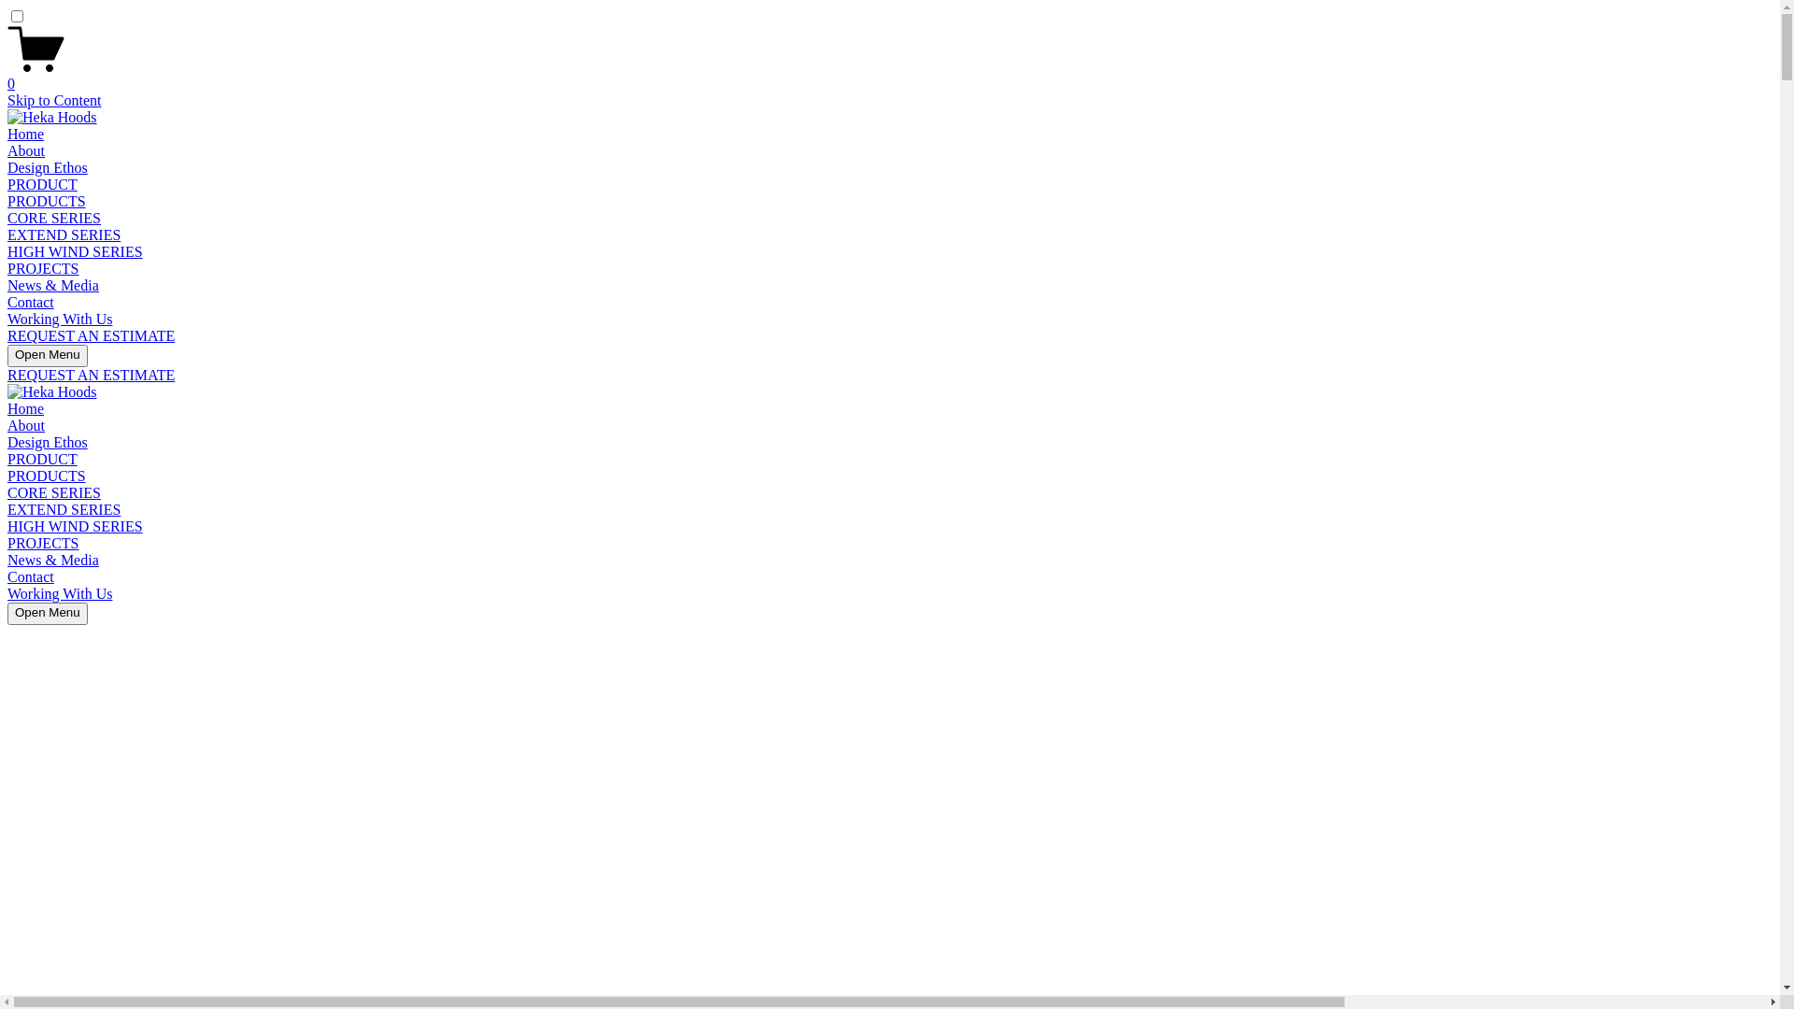 This screenshot has height=1009, width=1794. Describe the element at coordinates (31, 303) in the screenshot. I see `Contact` at that location.